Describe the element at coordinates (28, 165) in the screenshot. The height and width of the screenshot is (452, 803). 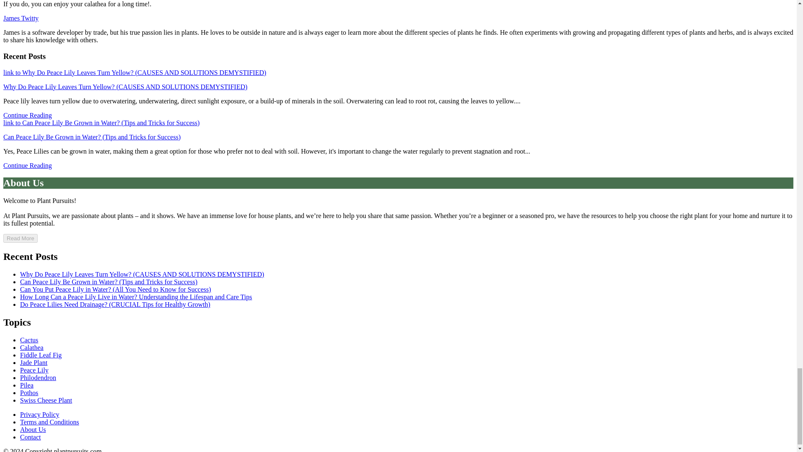
I see `Continue Reading` at that location.